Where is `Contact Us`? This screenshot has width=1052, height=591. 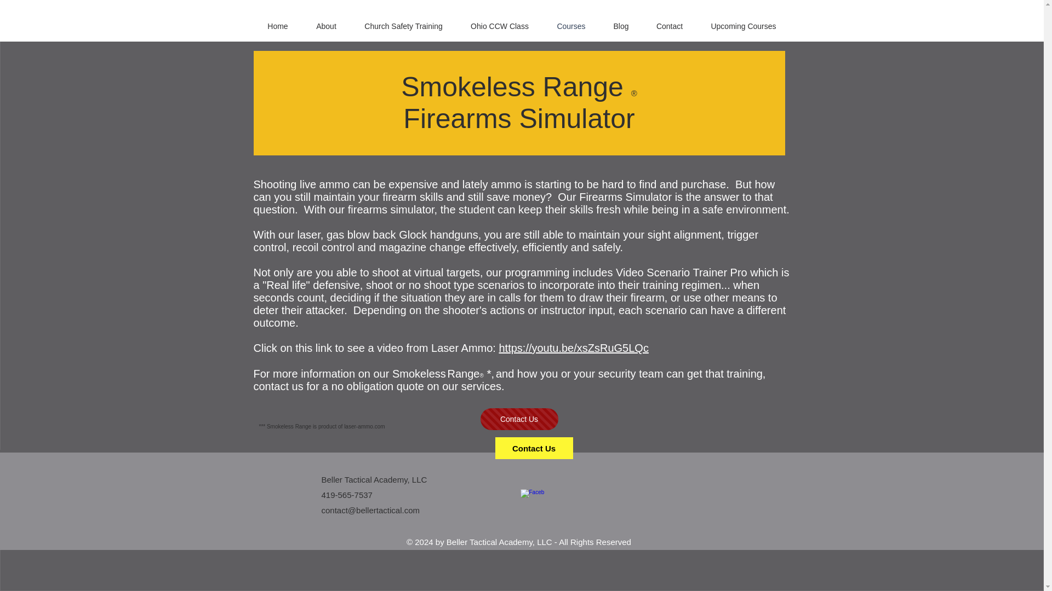
Contact Us is located at coordinates (534, 448).